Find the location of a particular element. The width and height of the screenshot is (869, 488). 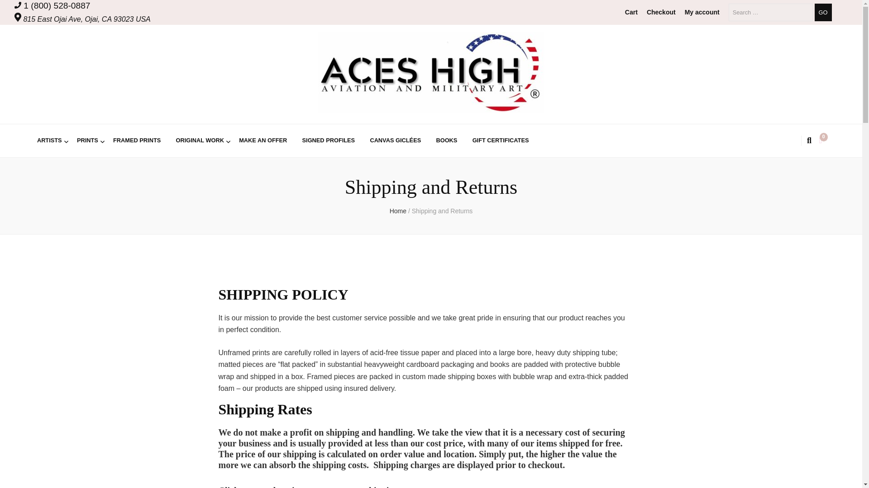

Go is located at coordinates (823, 12).